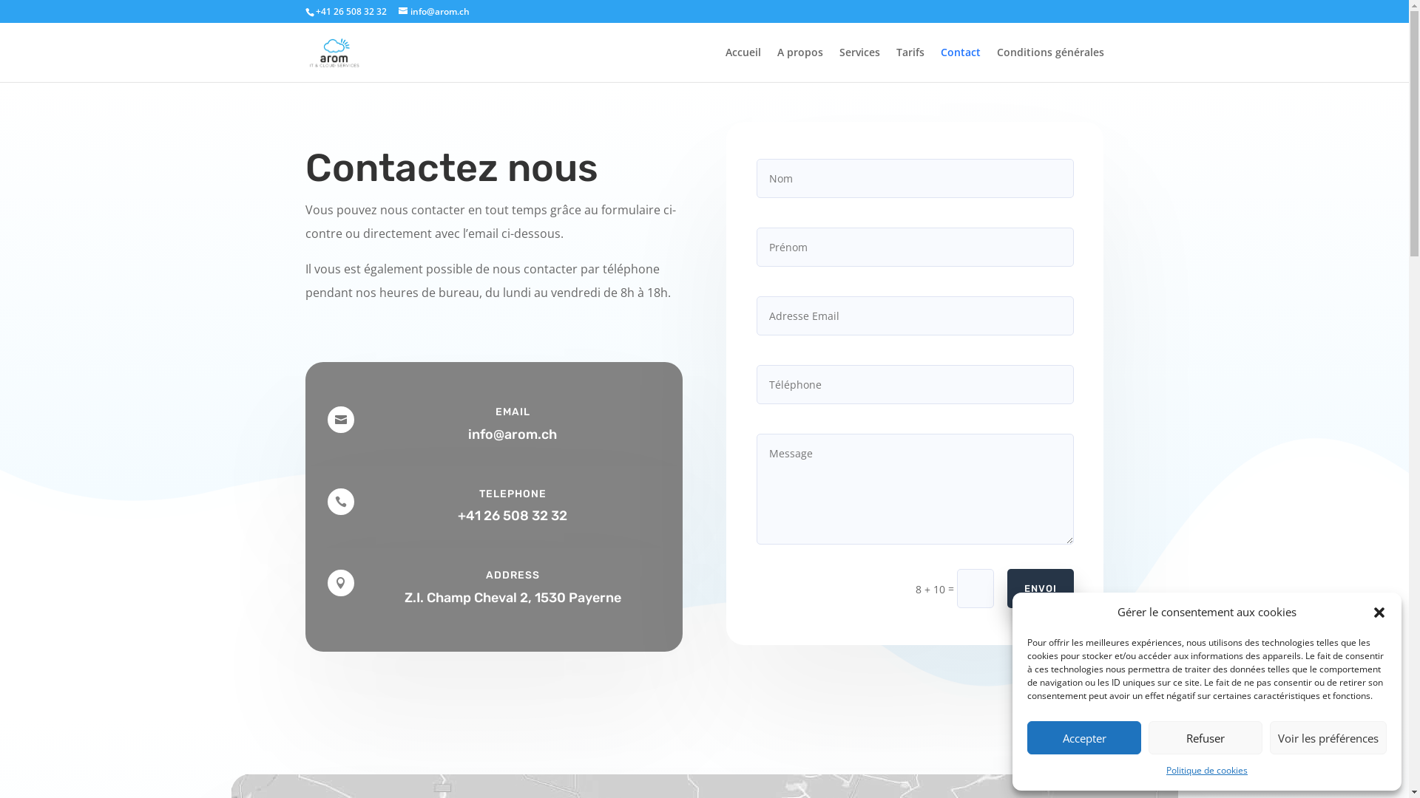 The height and width of the screenshot is (798, 1420). I want to click on Contact, so click(961, 65).